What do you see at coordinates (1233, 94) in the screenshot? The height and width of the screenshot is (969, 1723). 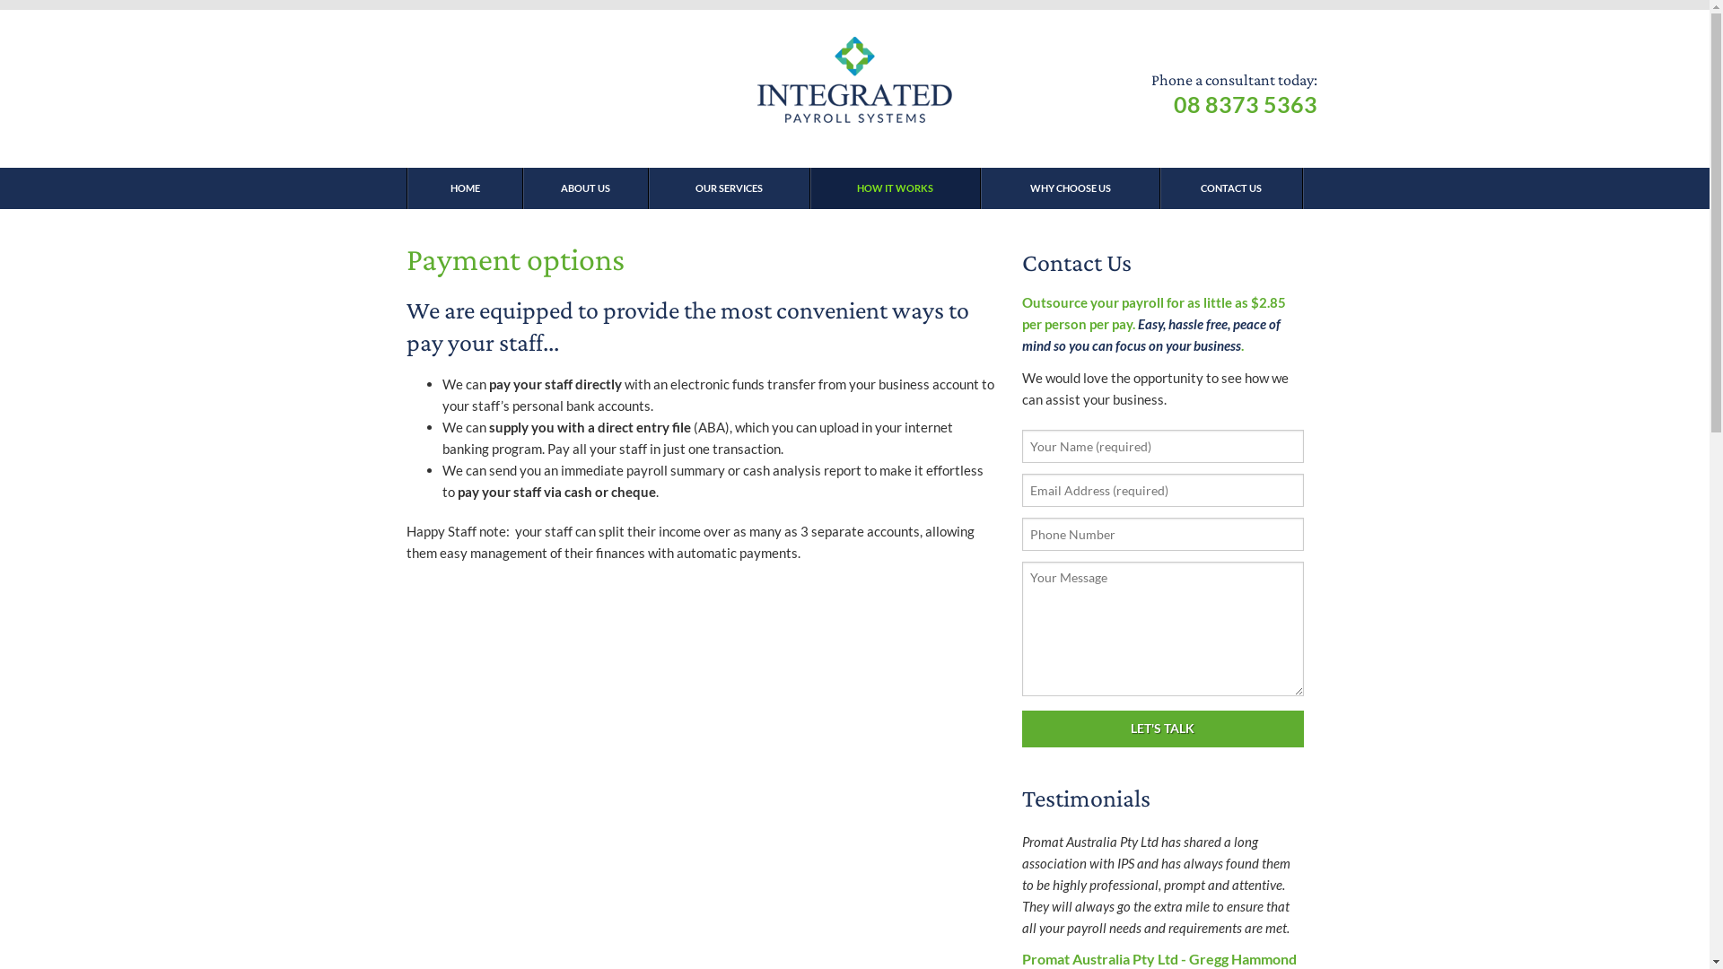 I see `Phone a consultant today:
08 8373 5363` at bounding box center [1233, 94].